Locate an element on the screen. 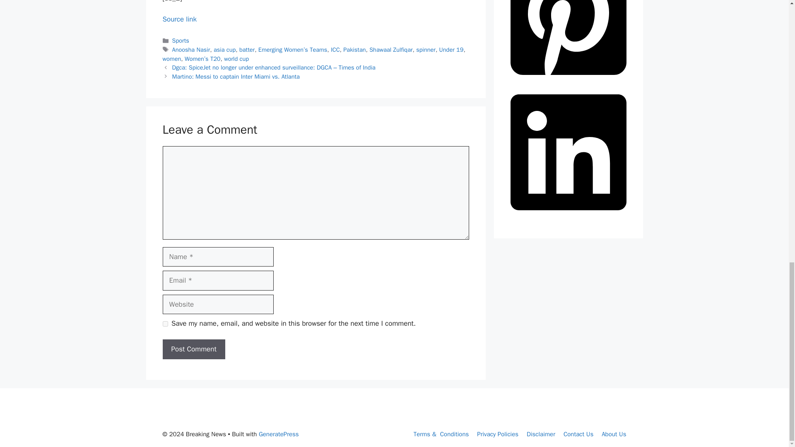 The height and width of the screenshot is (447, 795). Shawaal Zulfiqar is located at coordinates (391, 50).